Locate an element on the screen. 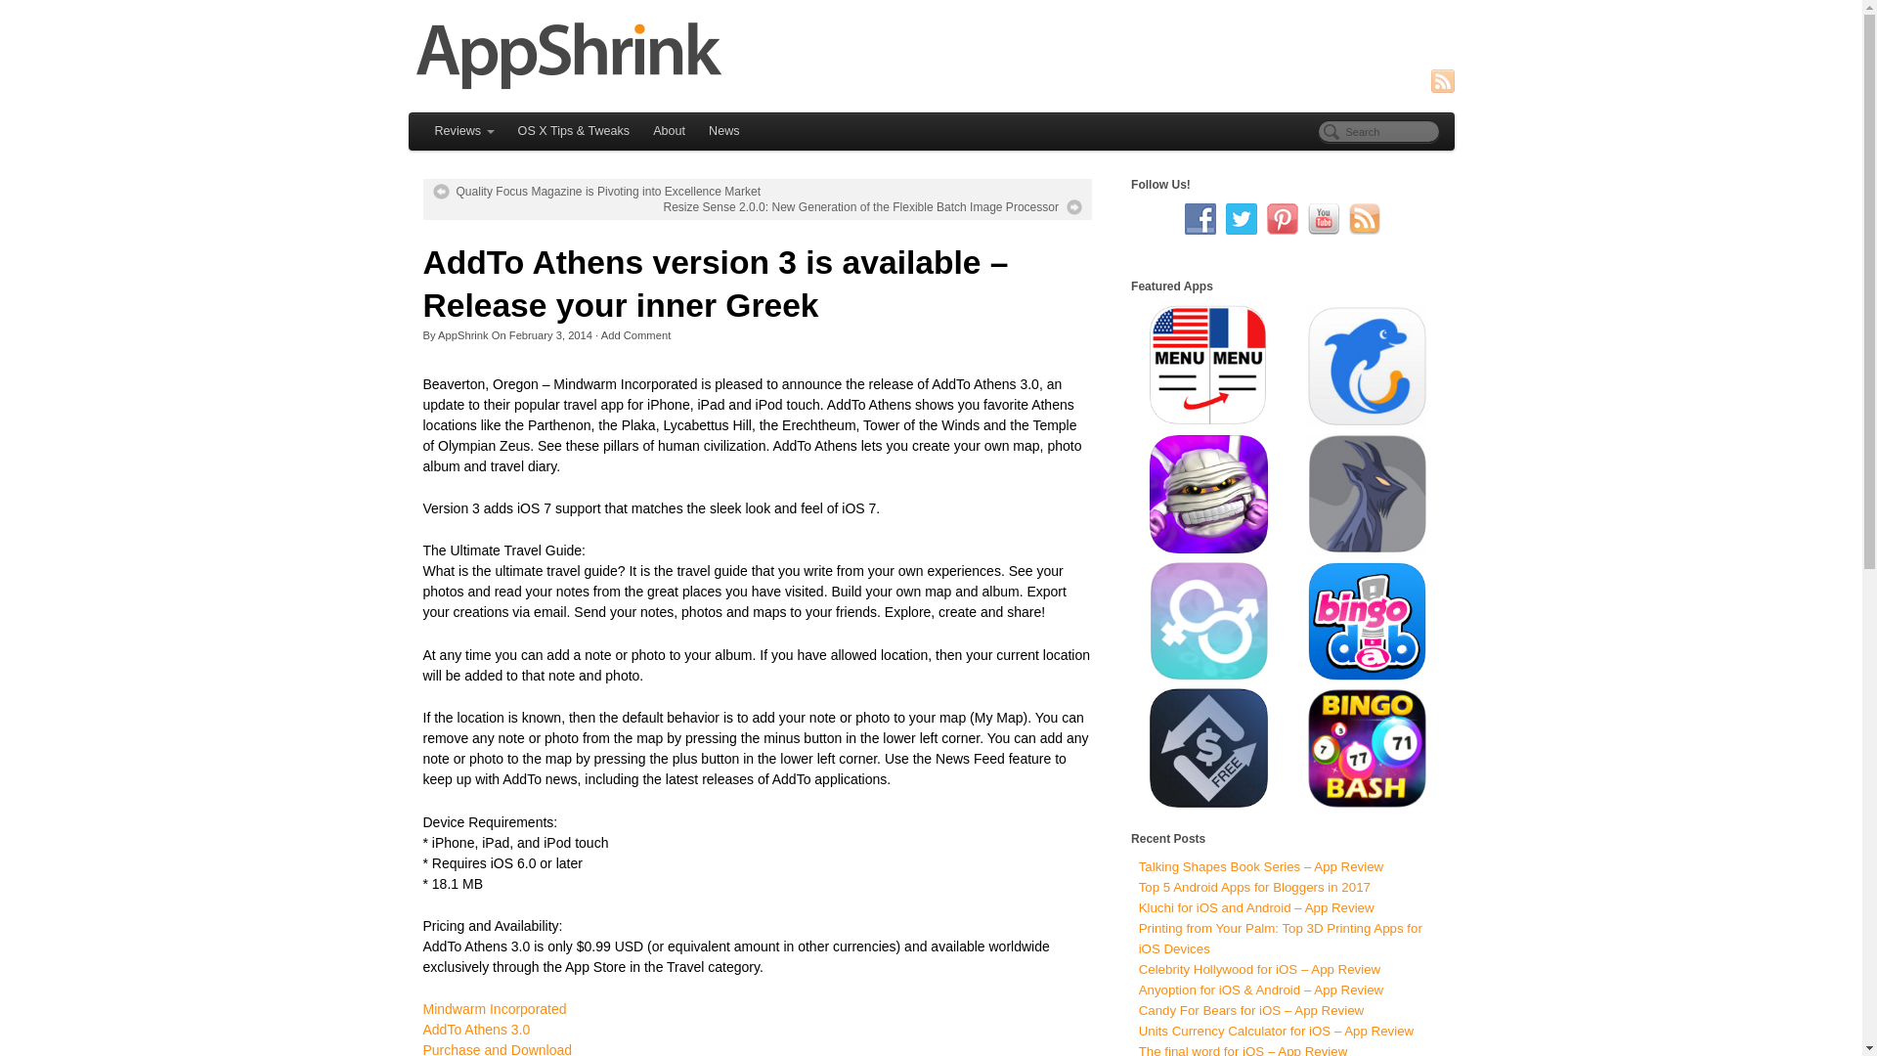  Purchase and Download is located at coordinates (497, 1048).